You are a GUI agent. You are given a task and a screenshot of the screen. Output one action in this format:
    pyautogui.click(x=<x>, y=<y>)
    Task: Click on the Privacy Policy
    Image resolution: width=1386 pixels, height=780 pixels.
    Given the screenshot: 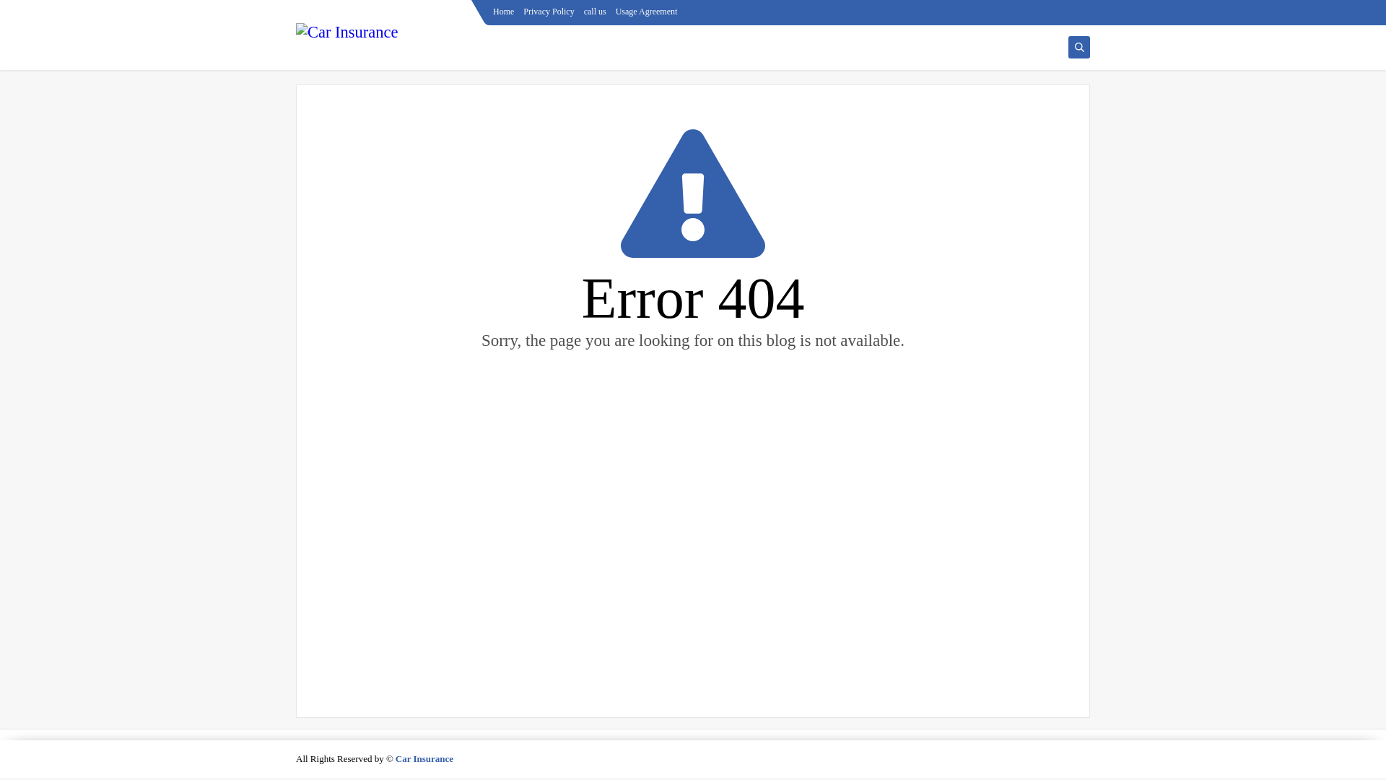 What is the action you would take?
    pyautogui.click(x=549, y=10)
    